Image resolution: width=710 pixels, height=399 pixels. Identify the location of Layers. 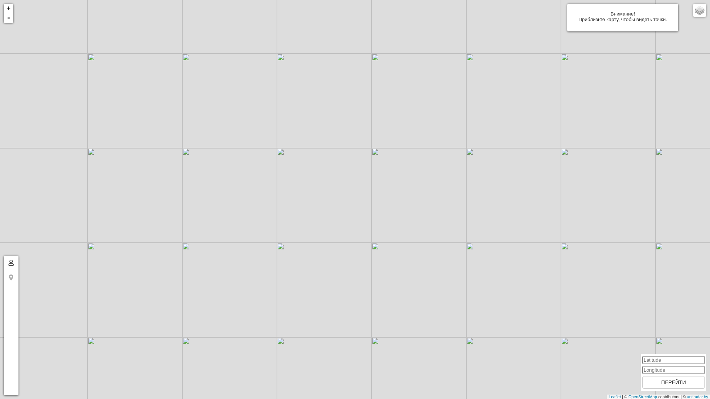
(700, 10).